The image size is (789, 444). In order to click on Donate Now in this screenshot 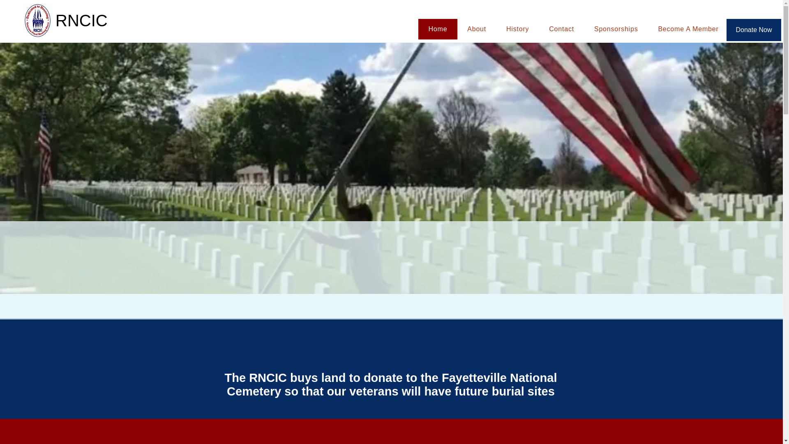, I will do `click(754, 30)`.